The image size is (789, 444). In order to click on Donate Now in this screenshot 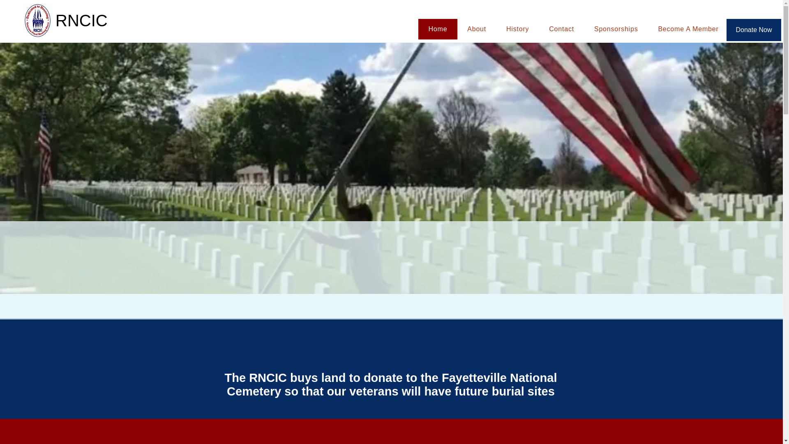, I will do `click(754, 30)`.